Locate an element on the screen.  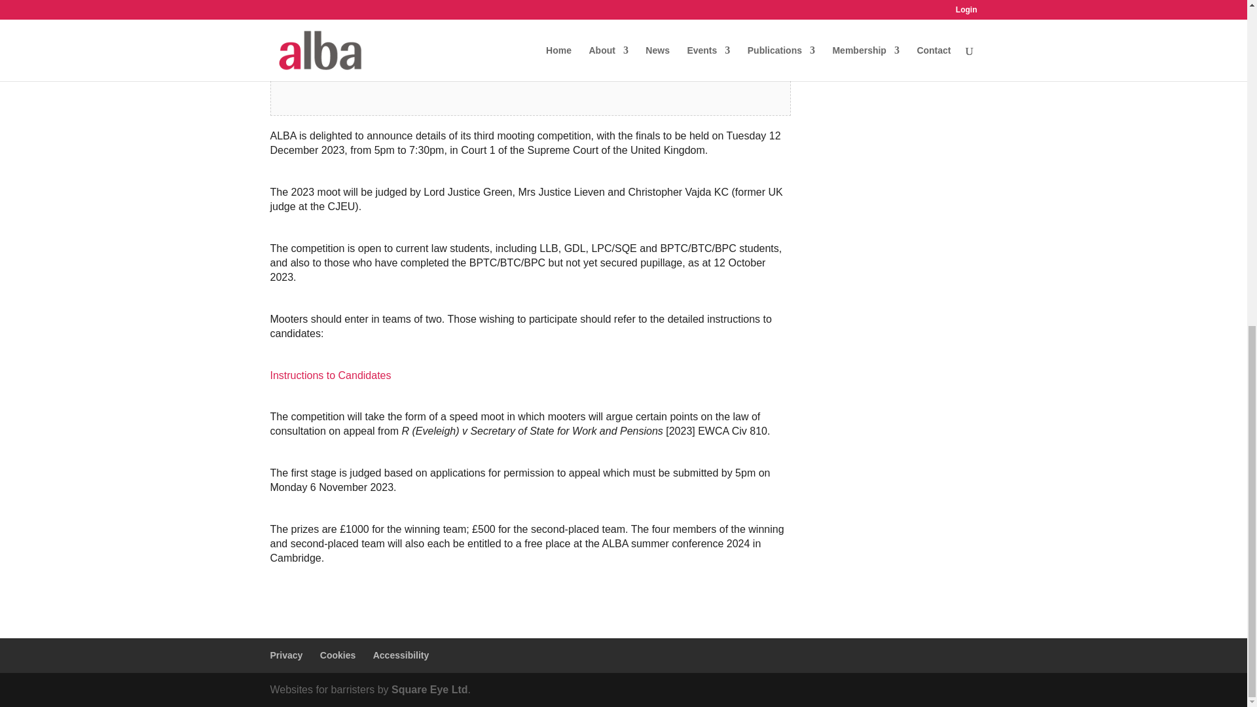
Square Eye Ltd is located at coordinates (429, 689).